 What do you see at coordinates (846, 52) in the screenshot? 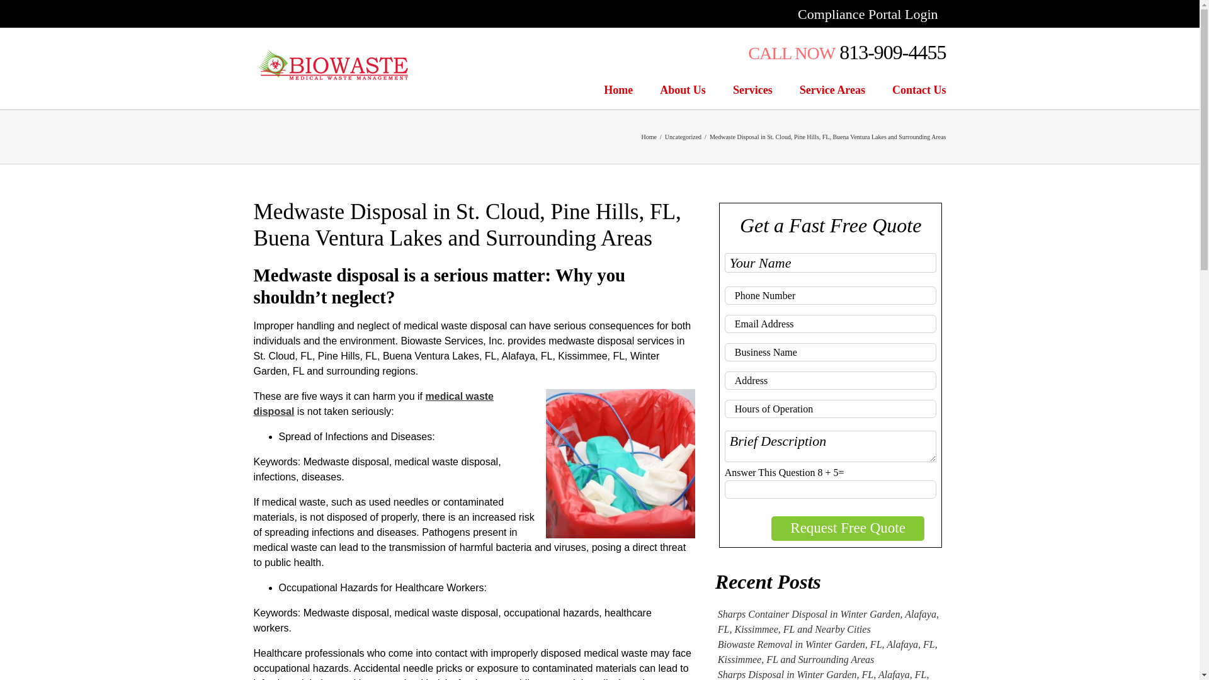
I see `CALL NOW 813-909-4455` at bounding box center [846, 52].